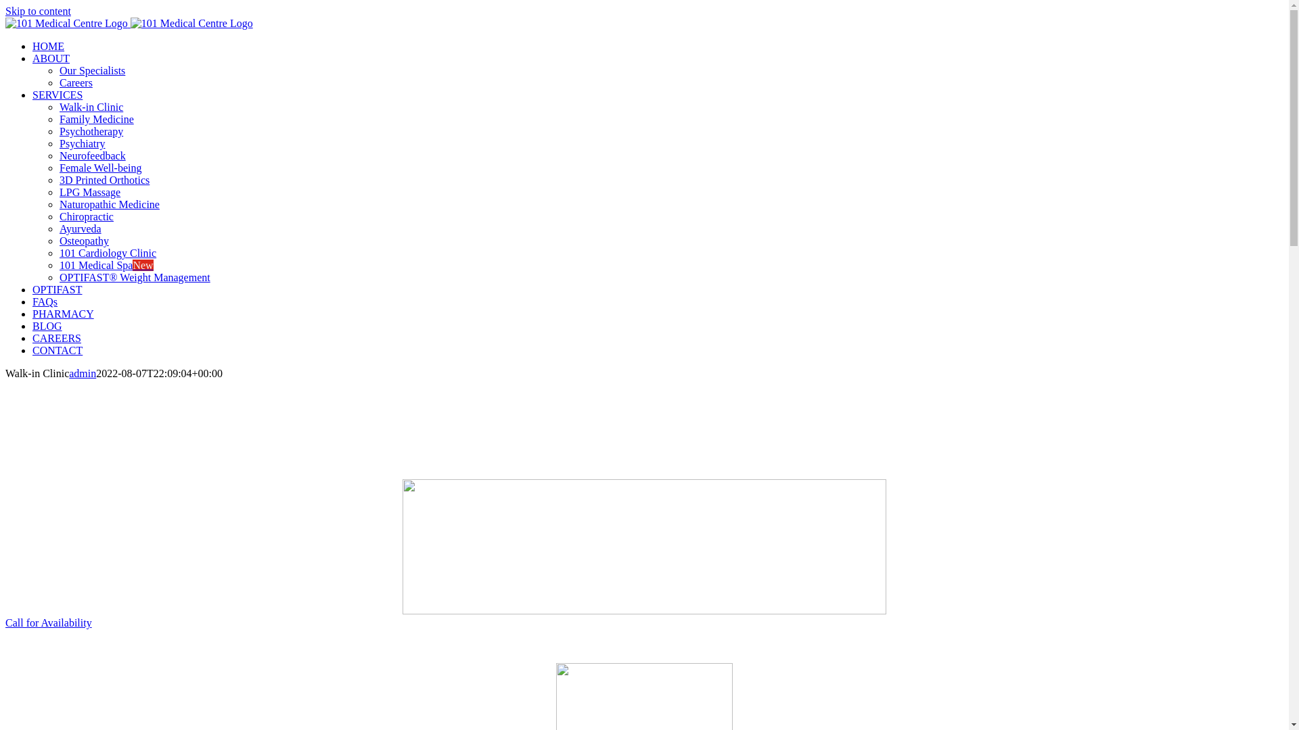  What do you see at coordinates (58, 289) in the screenshot?
I see `OPTIFAST` at bounding box center [58, 289].